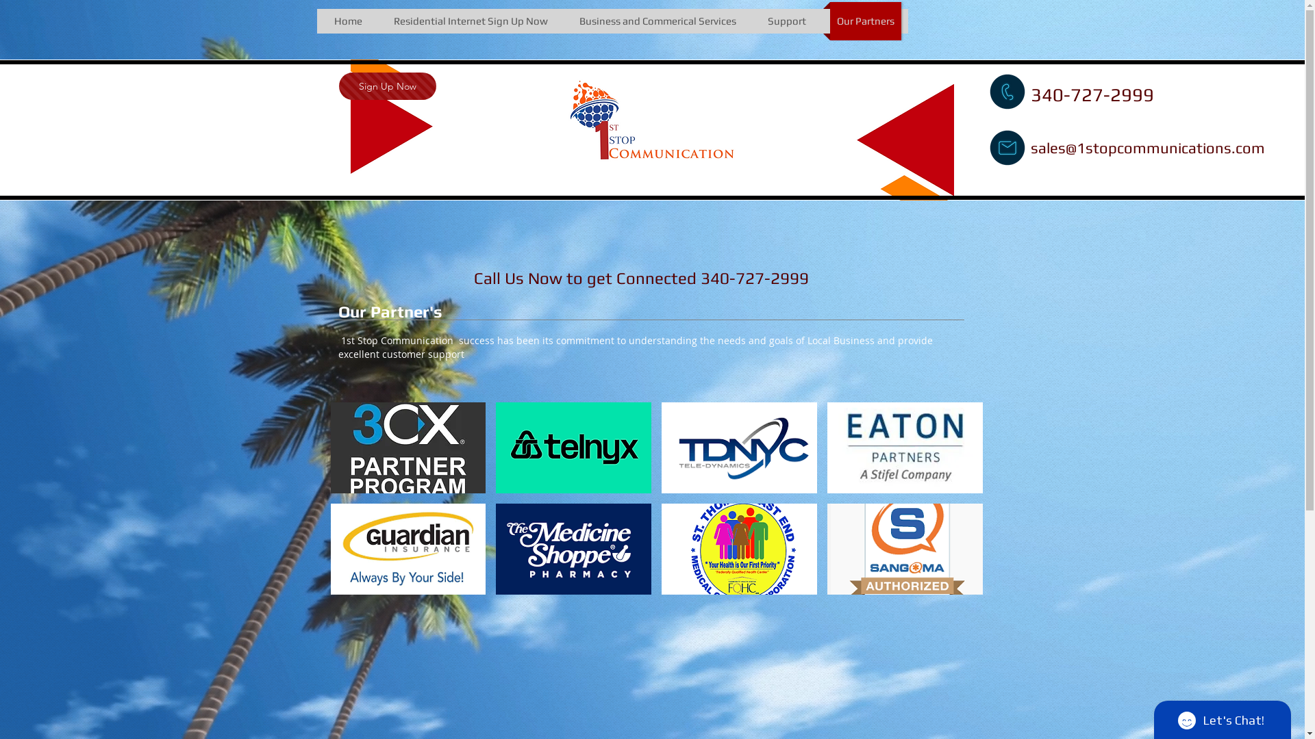  I want to click on Business and Commerical Services, so click(658, 21).